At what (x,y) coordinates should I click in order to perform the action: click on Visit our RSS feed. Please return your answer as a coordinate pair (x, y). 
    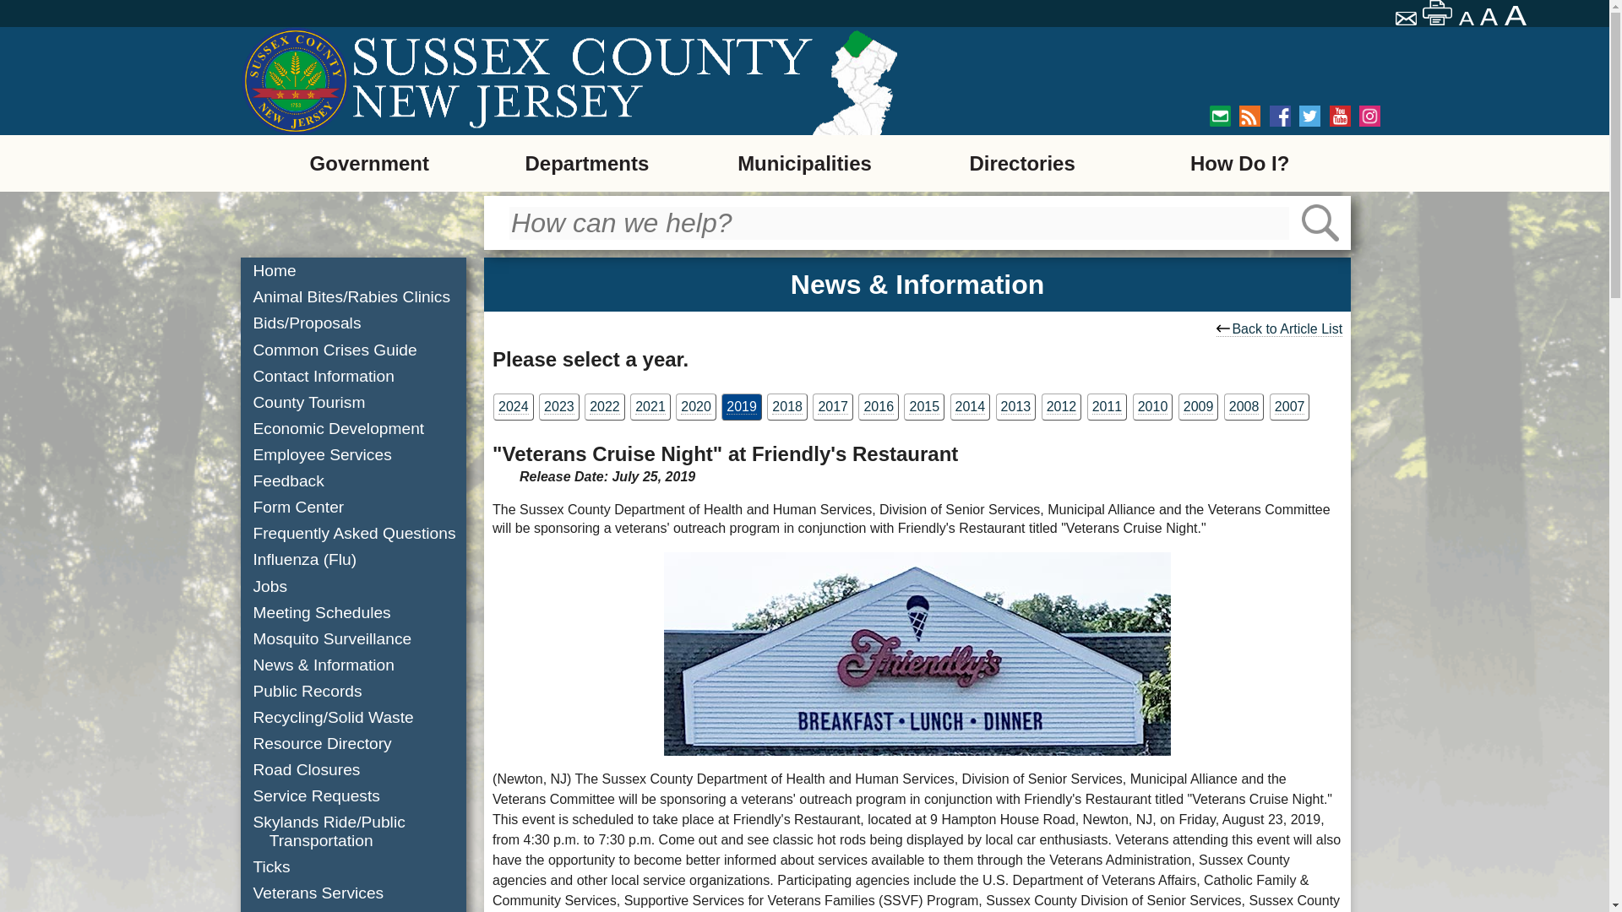
    Looking at the image, I should click on (1249, 117).